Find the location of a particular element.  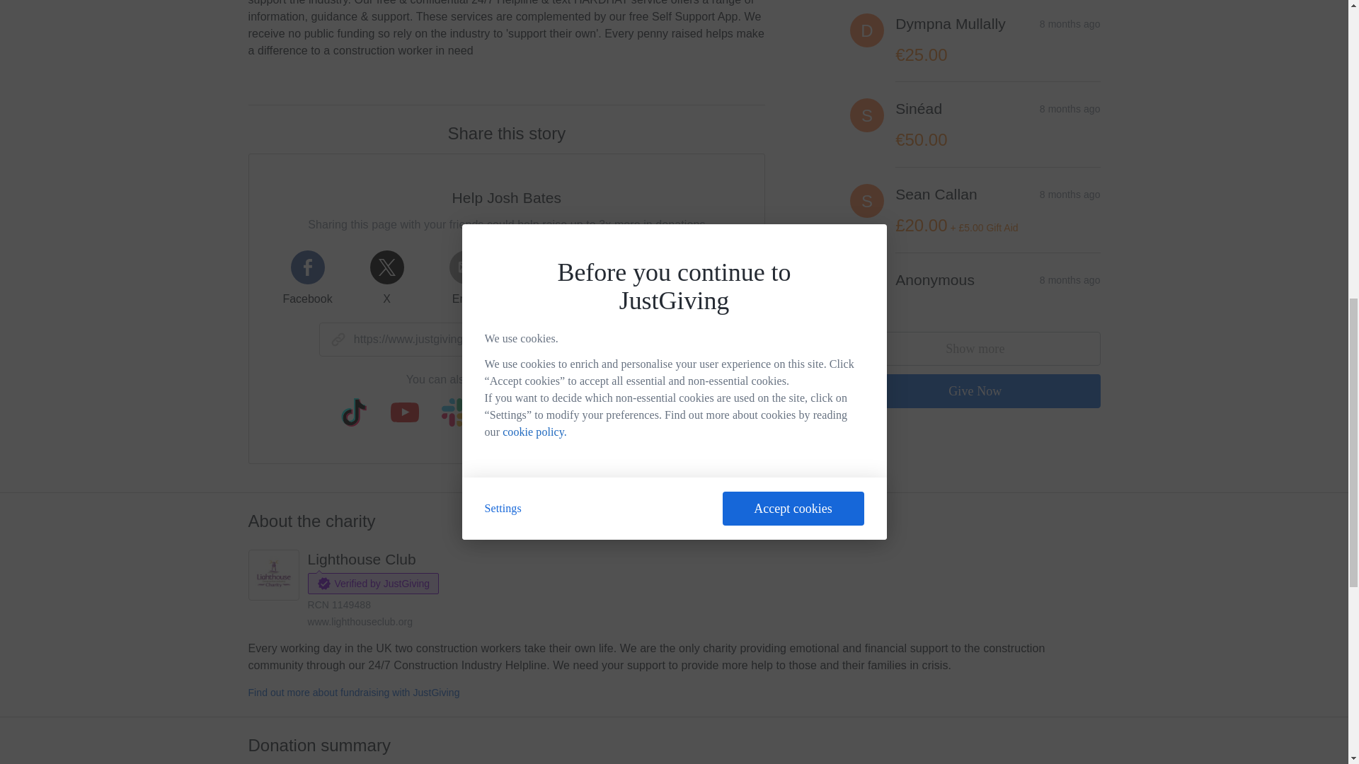

Facebook is located at coordinates (307, 278).